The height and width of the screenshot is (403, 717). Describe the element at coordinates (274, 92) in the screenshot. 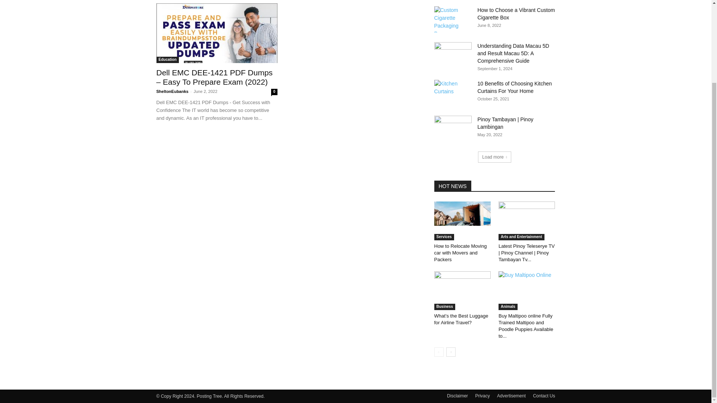

I see `0` at that location.